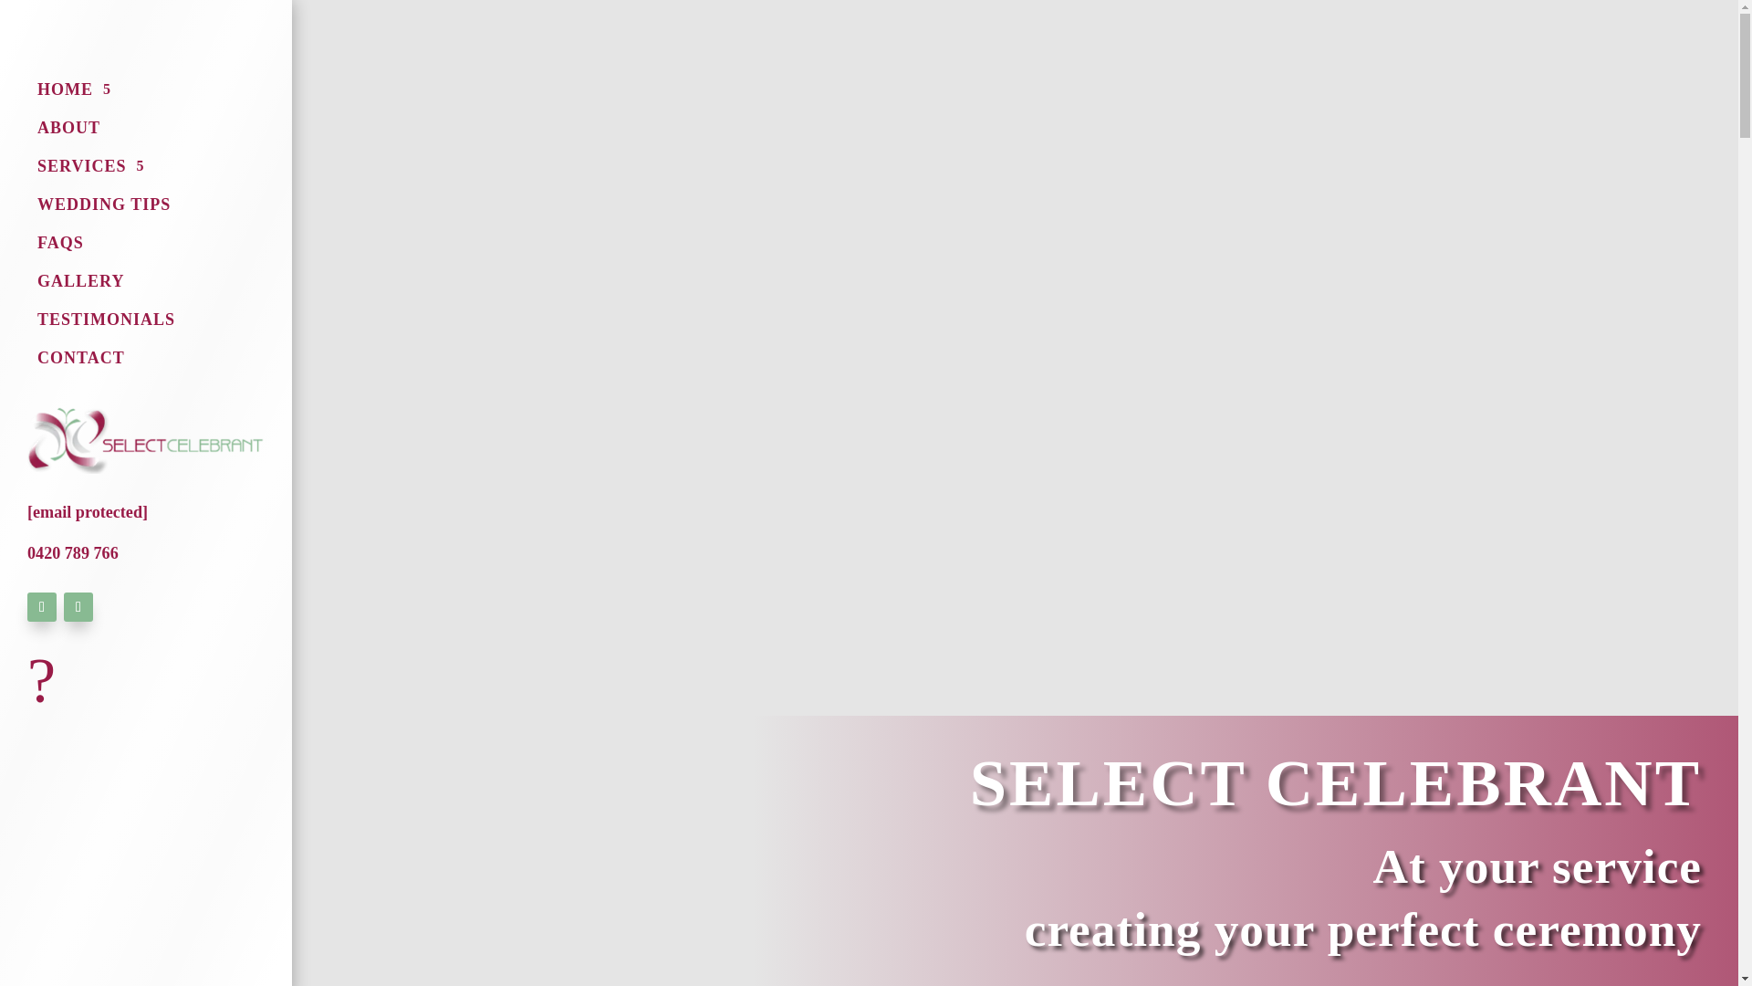  What do you see at coordinates (60, 246) in the screenshot?
I see `FAQS` at bounding box center [60, 246].